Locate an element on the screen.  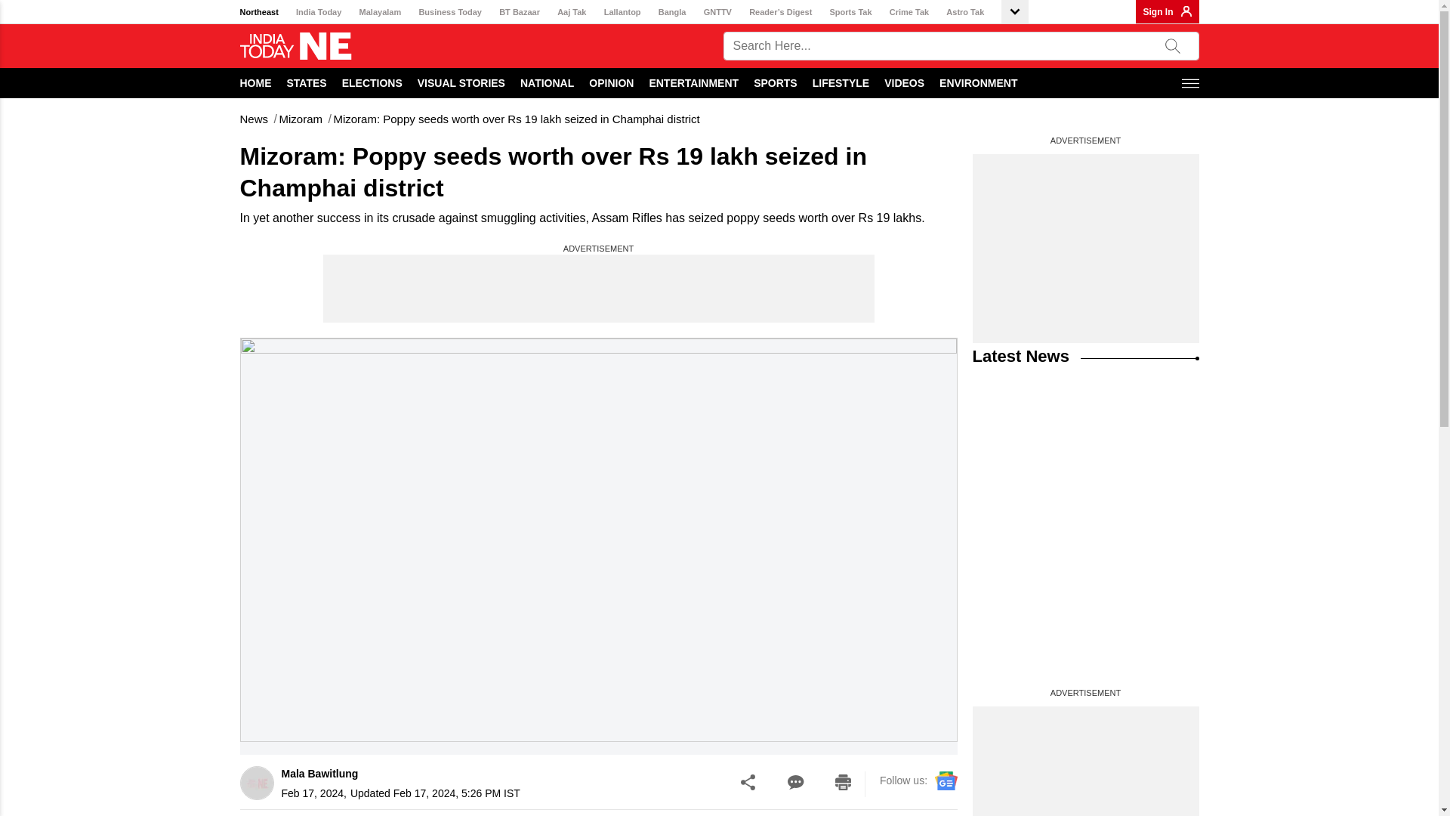
Crime Tak is located at coordinates (909, 12).